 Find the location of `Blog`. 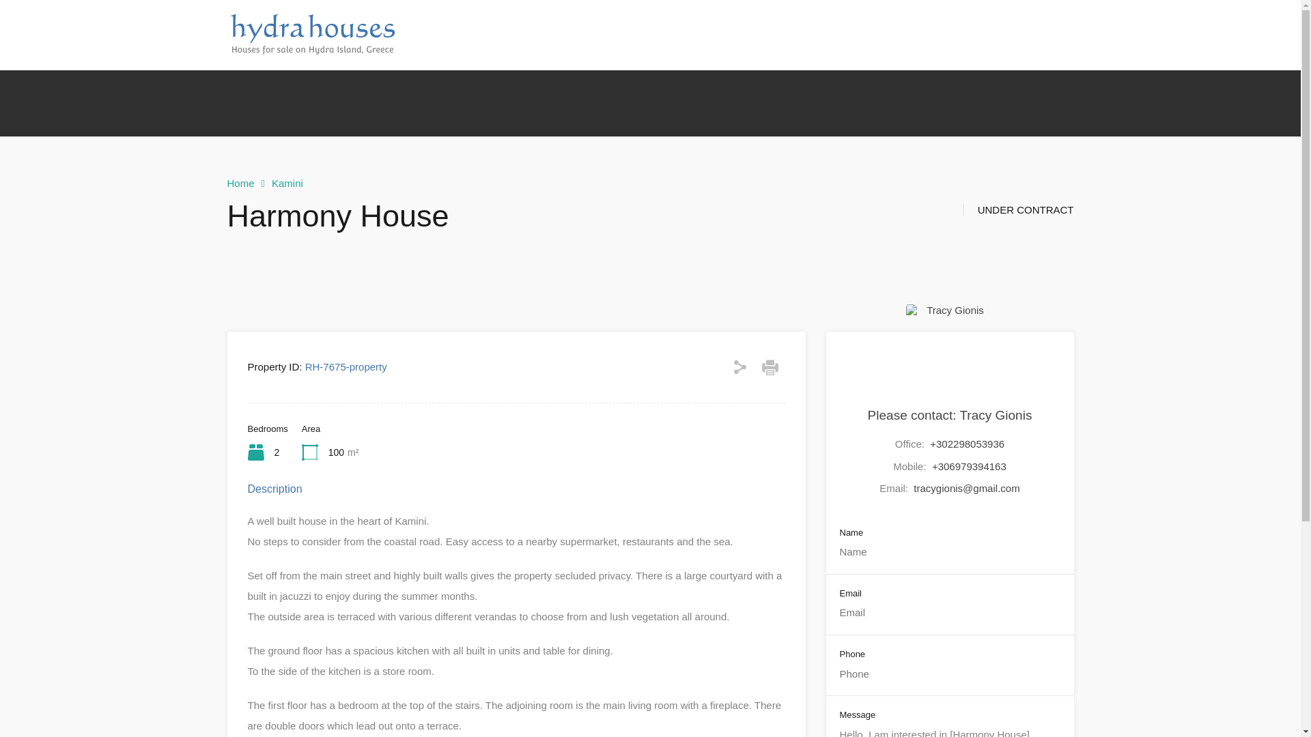

Blog is located at coordinates (856, 34).